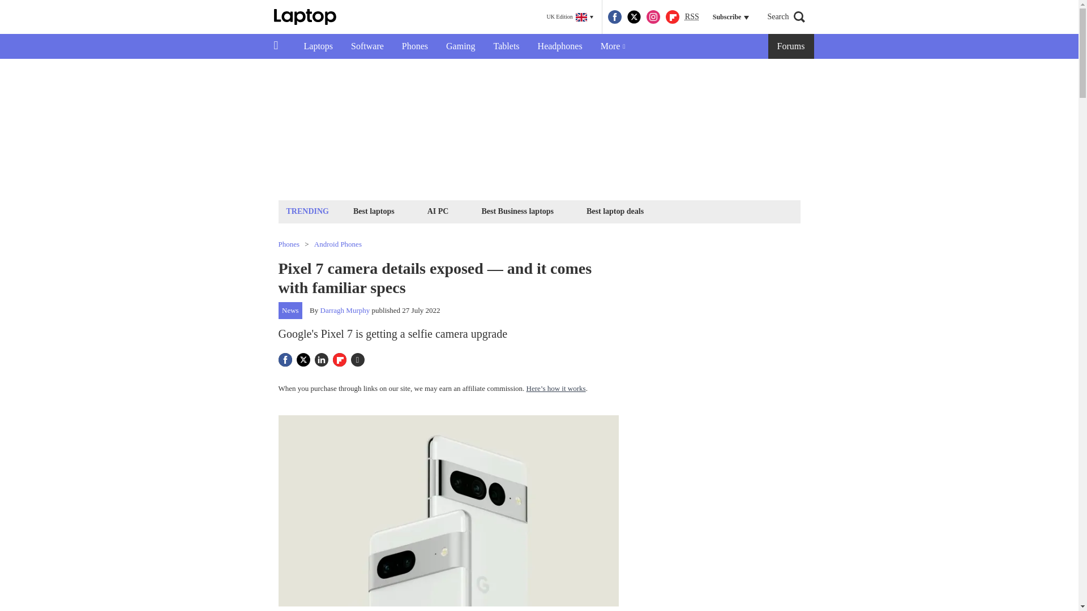  What do you see at coordinates (506, 46) in the screenshot?
I see `Tablets` at bounding box center [506, 46].